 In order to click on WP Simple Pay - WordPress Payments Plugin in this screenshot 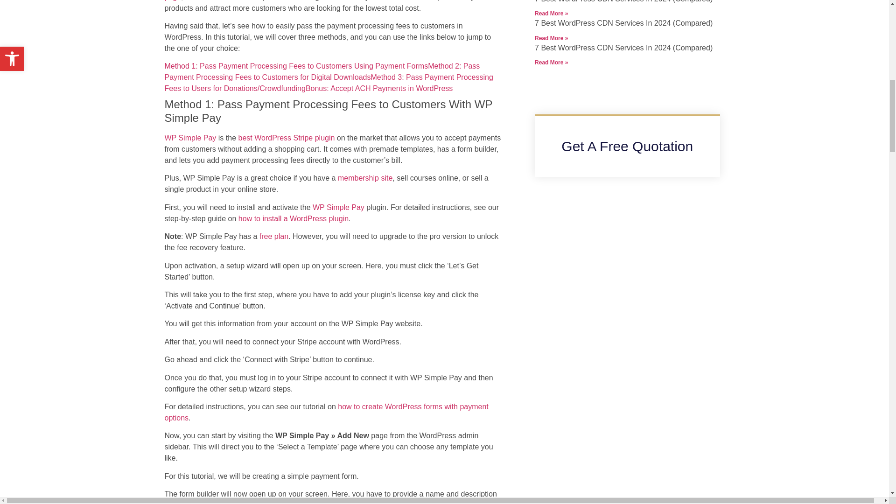, I will do `click(189, 138)`.